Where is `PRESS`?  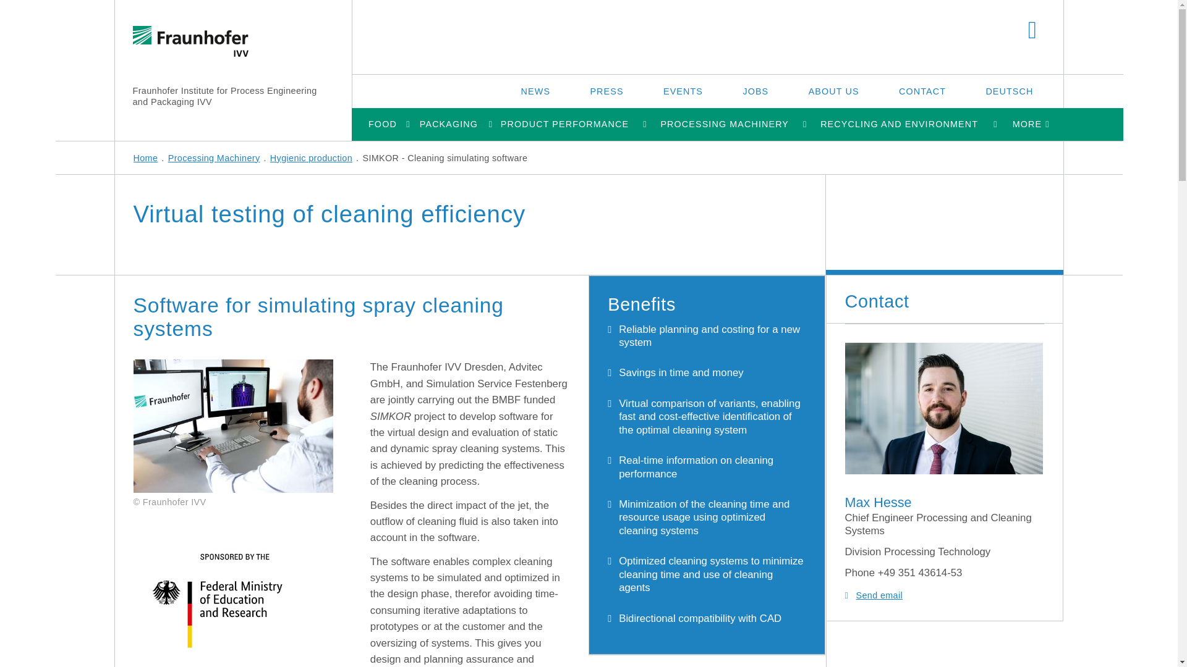
PRESS is located at coordinates (606, 91).